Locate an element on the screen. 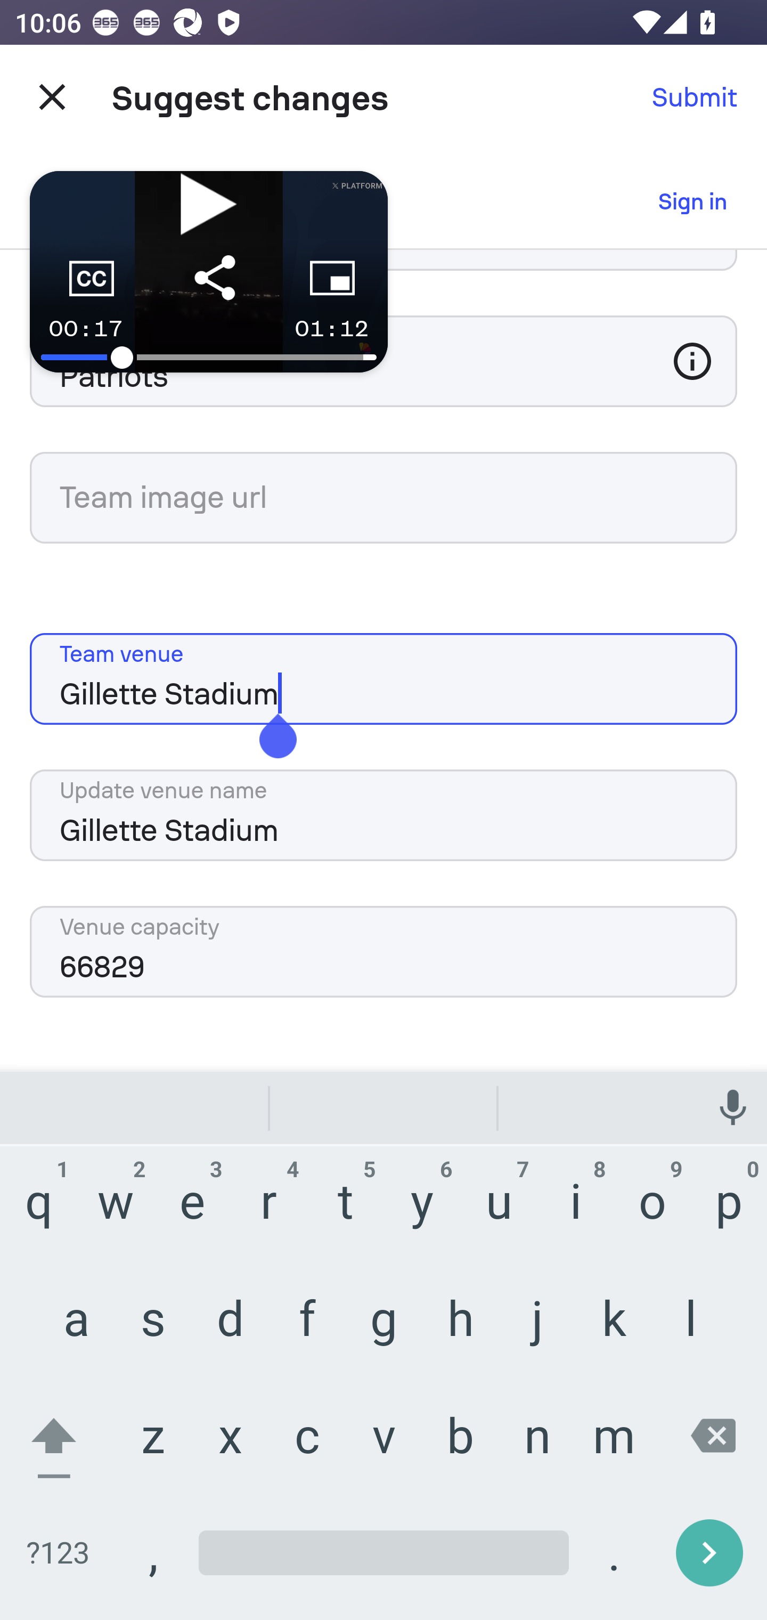  Team image url is located at coordinates (383, 498).